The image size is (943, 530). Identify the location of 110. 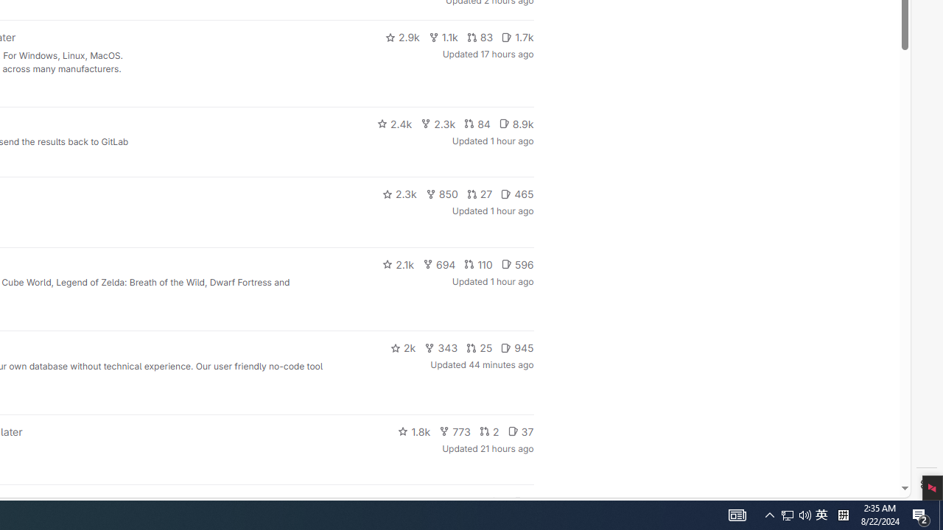
(478, 264).